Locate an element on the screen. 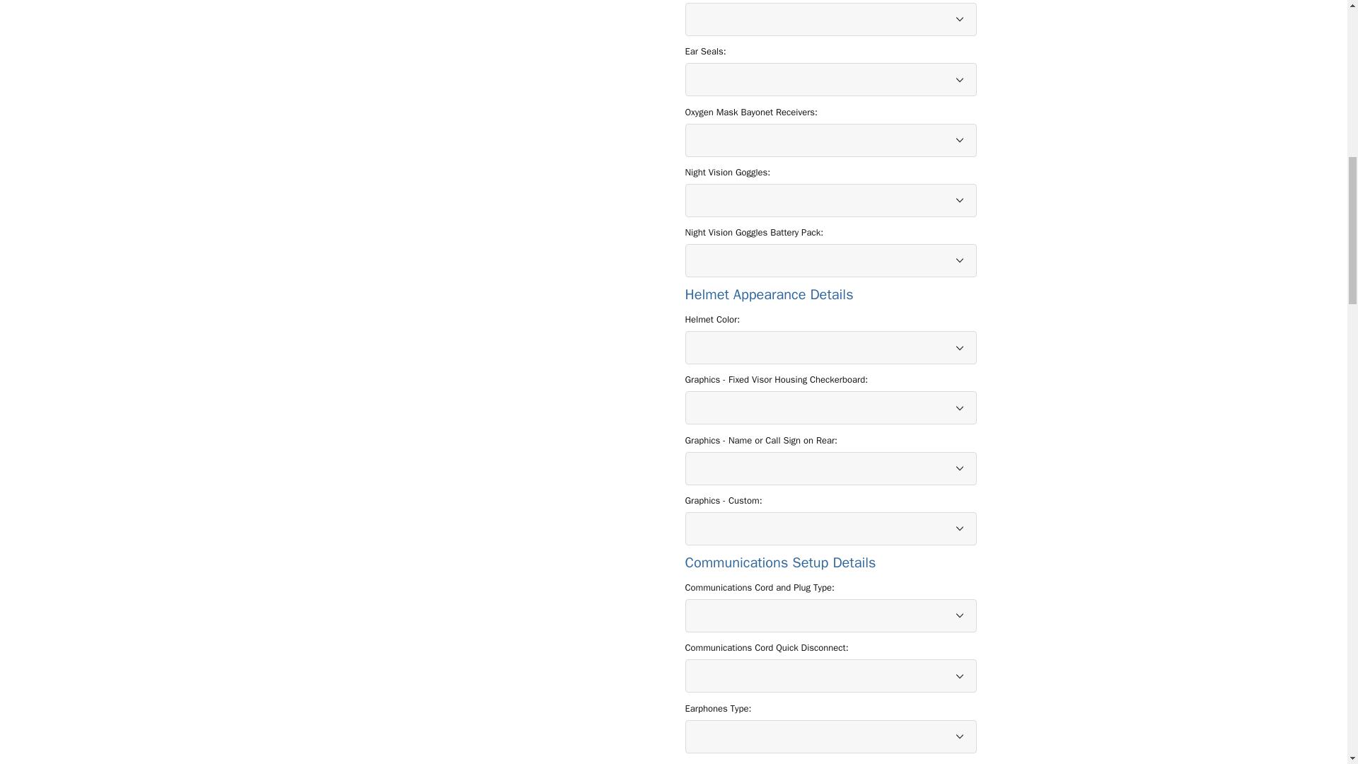  Ear Seals: is located at coordinates (704, 51).